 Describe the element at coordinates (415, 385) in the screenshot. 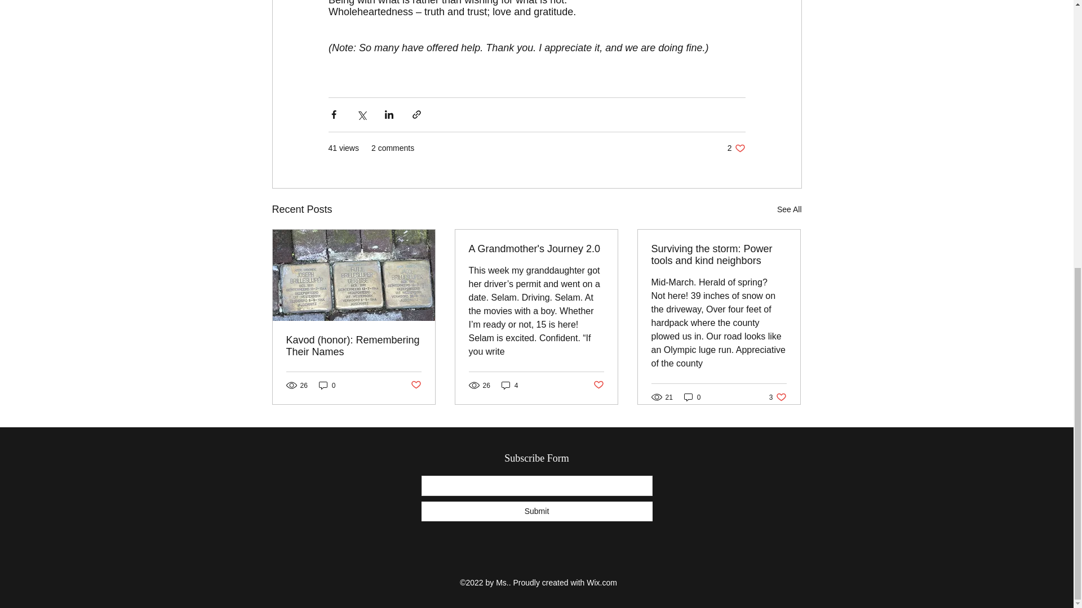

I see `A Grandmother's Journey 2.0` at that location.